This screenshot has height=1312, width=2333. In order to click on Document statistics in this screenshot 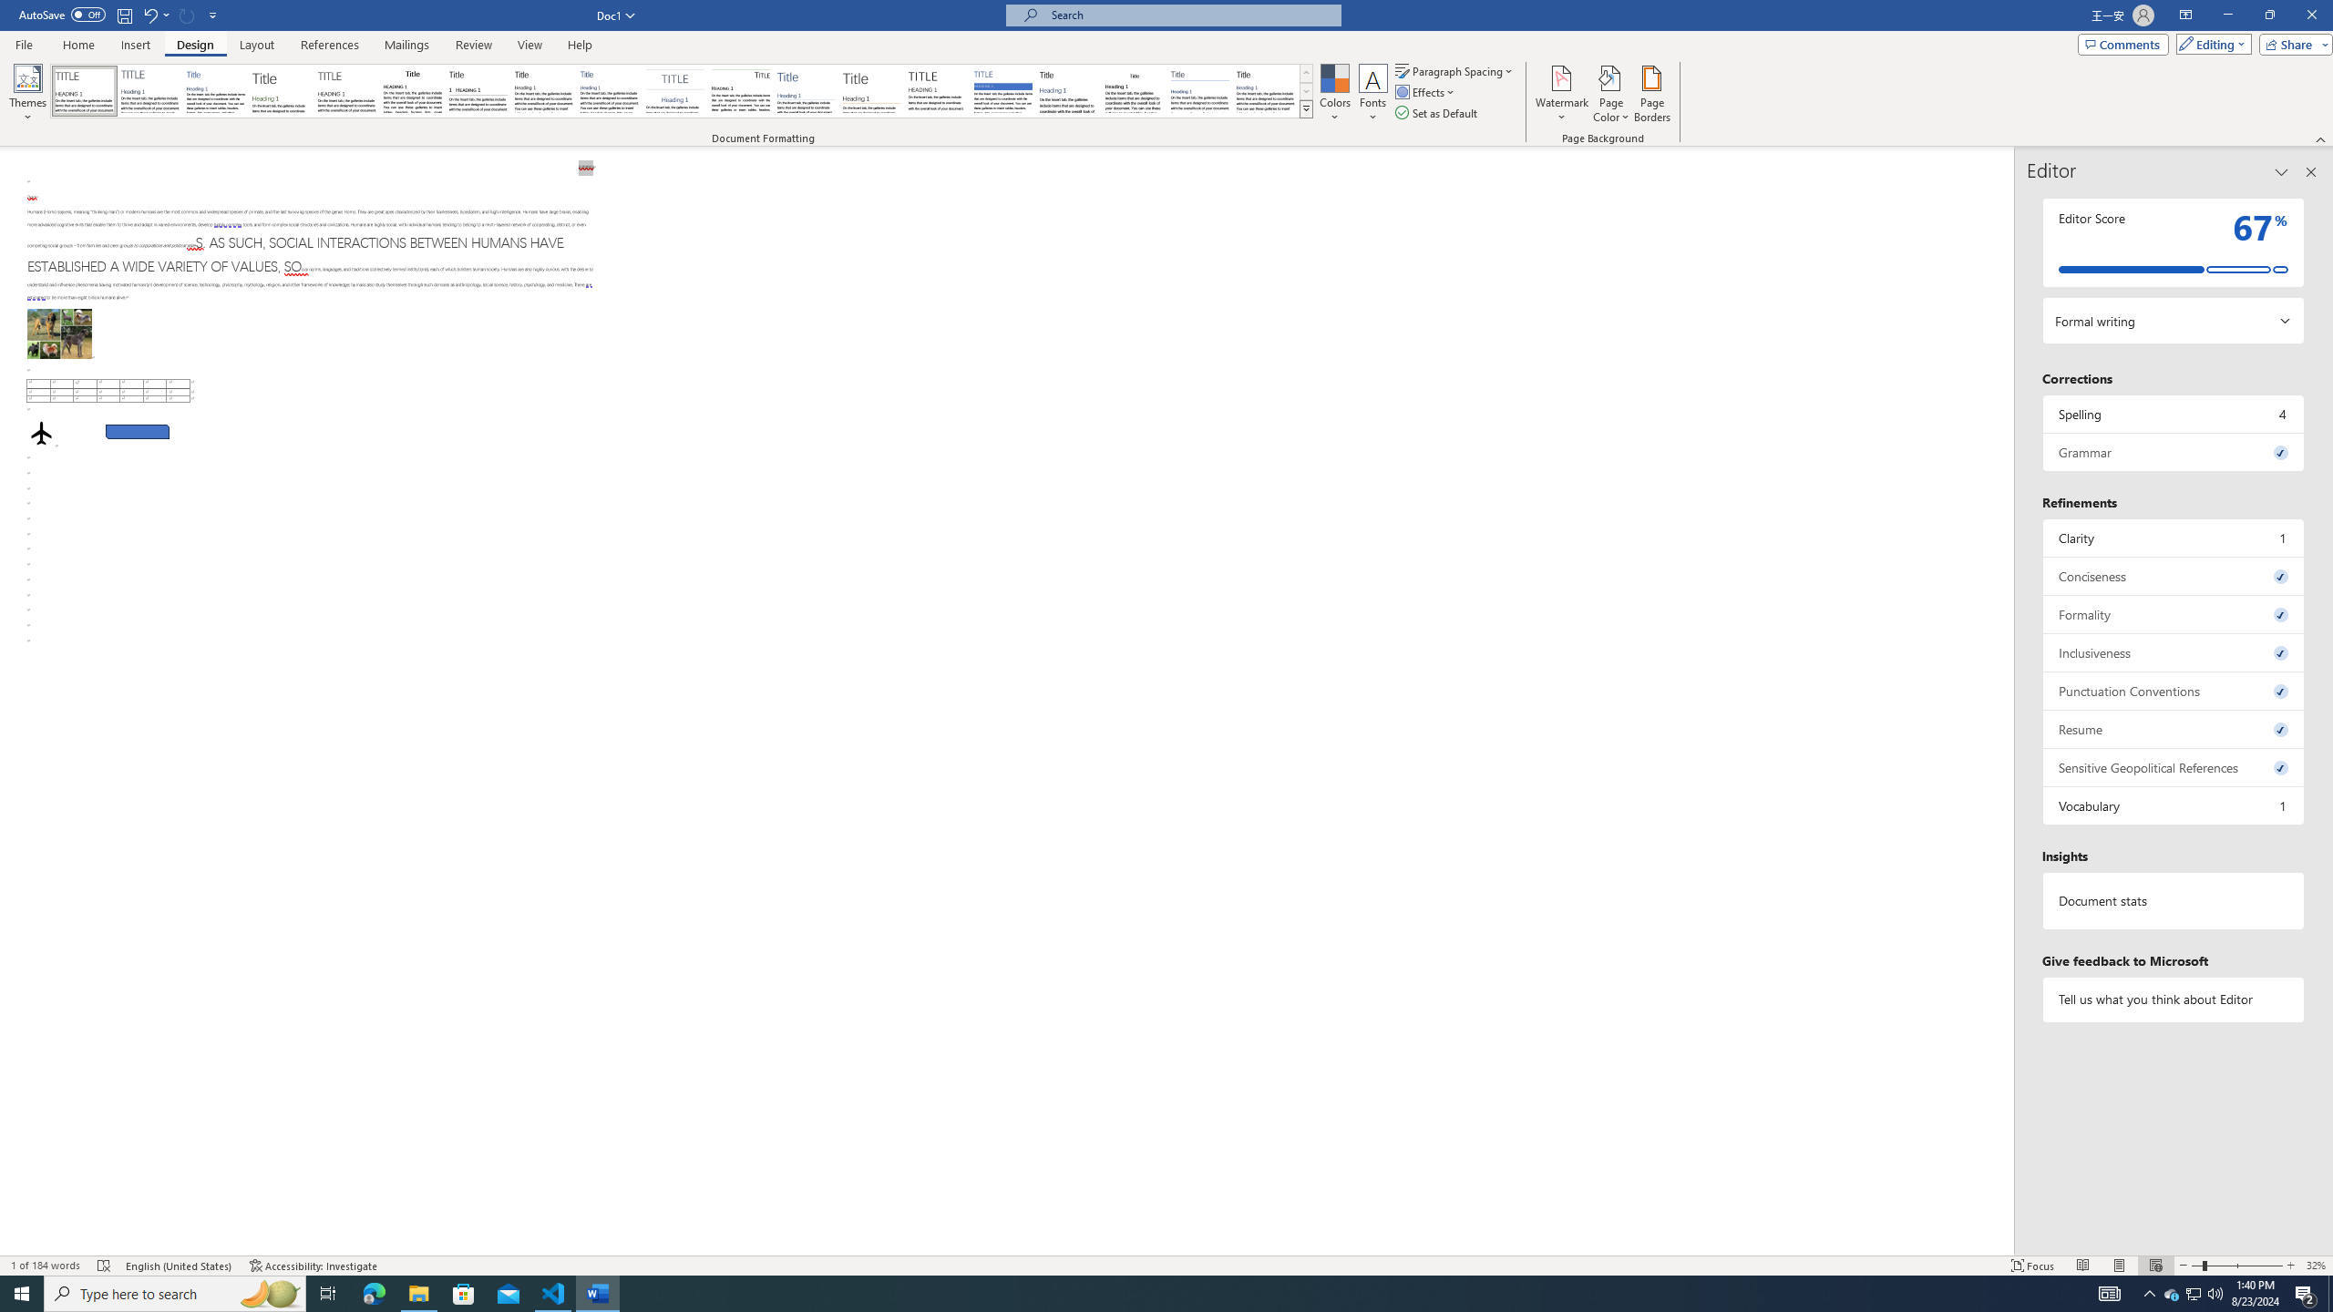, I will do `click(2174, 900)`.